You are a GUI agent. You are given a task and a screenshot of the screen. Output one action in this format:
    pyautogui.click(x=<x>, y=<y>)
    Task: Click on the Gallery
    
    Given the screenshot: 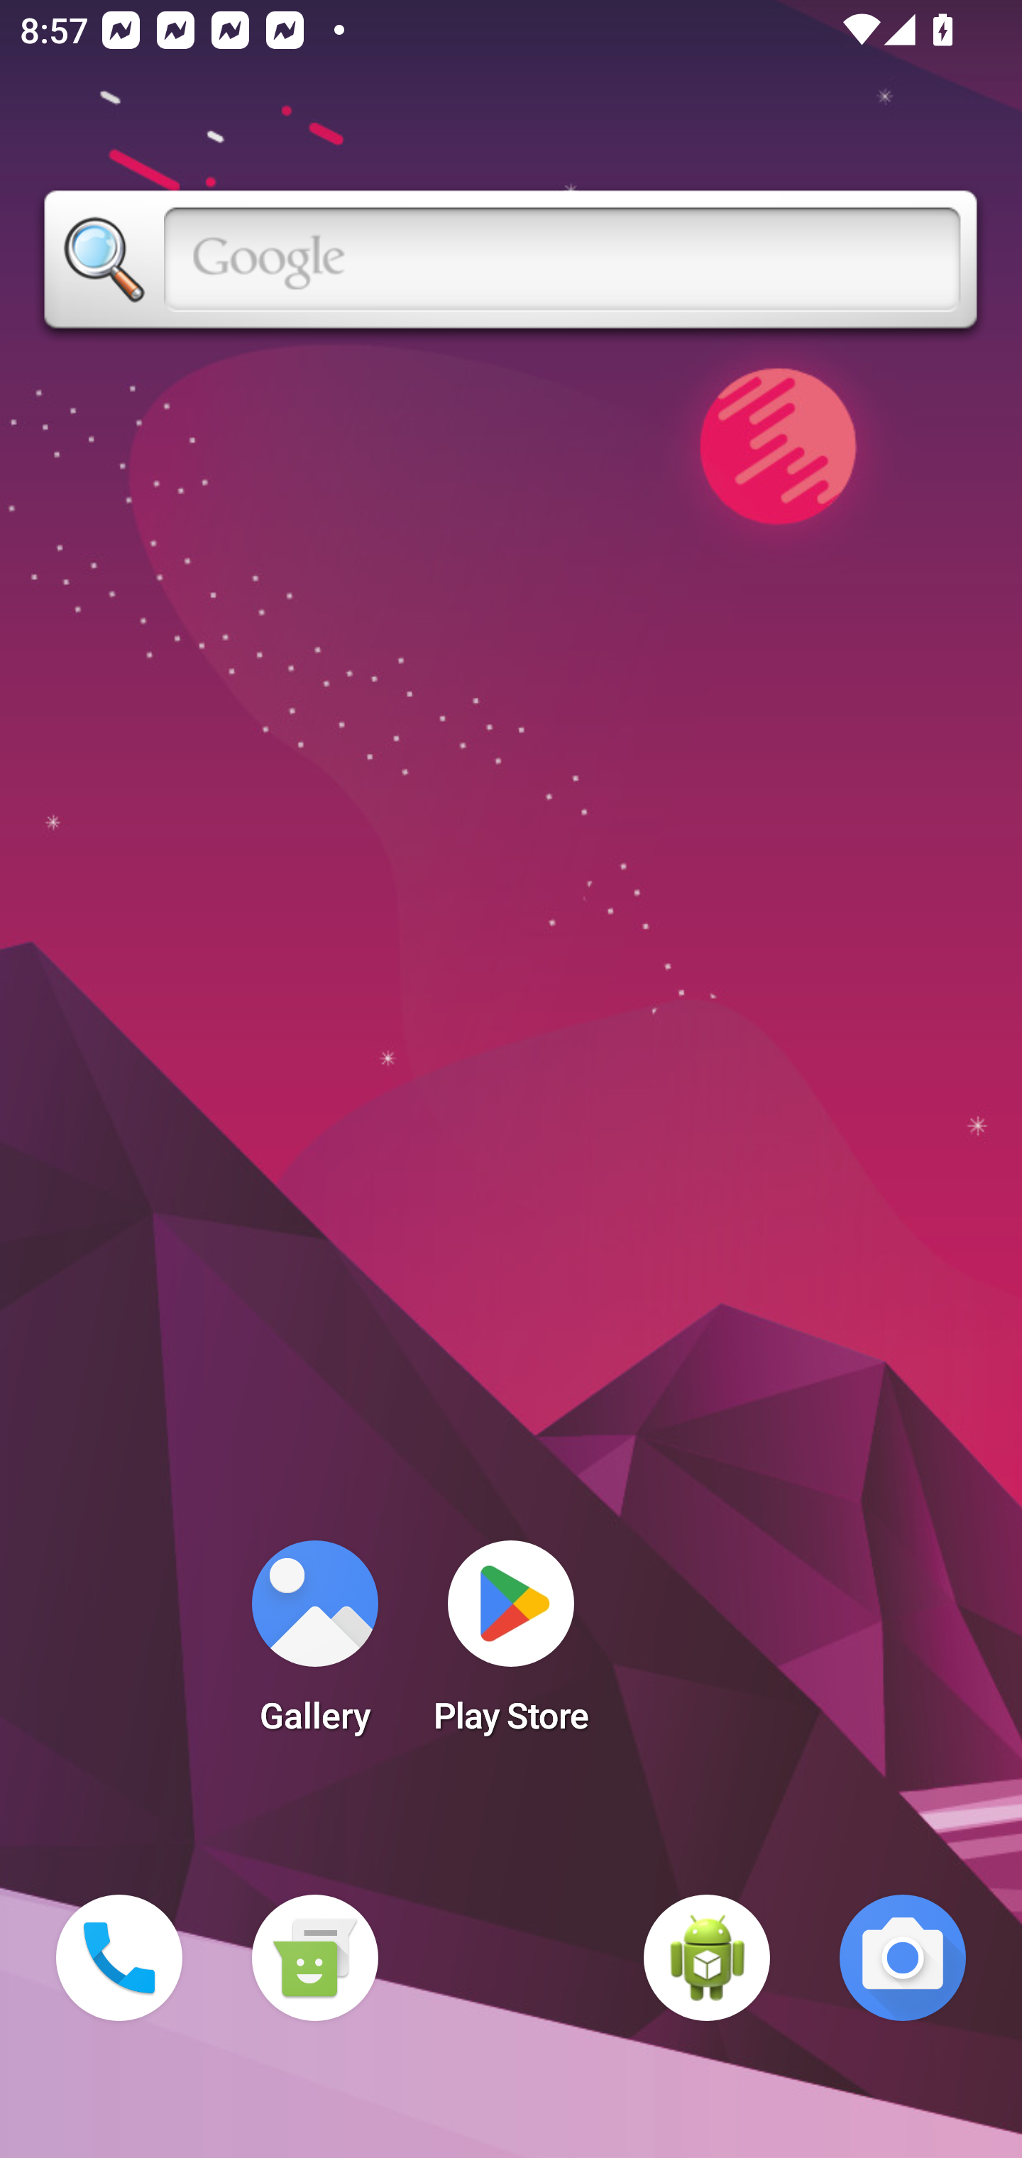 What is the action you would take?
    pyautogui.click(x=314, y=1645)
    